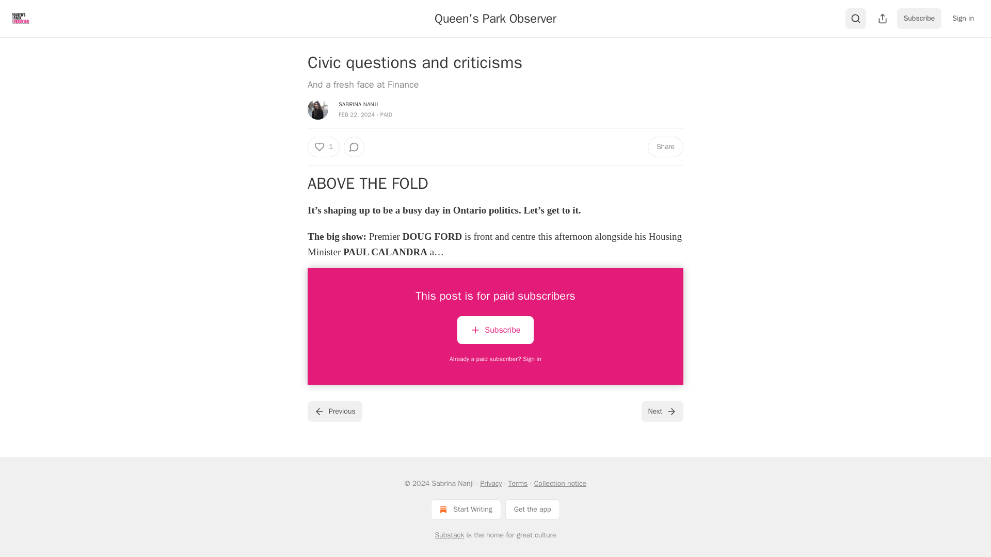  I want to click on Share, so click(666, 146).